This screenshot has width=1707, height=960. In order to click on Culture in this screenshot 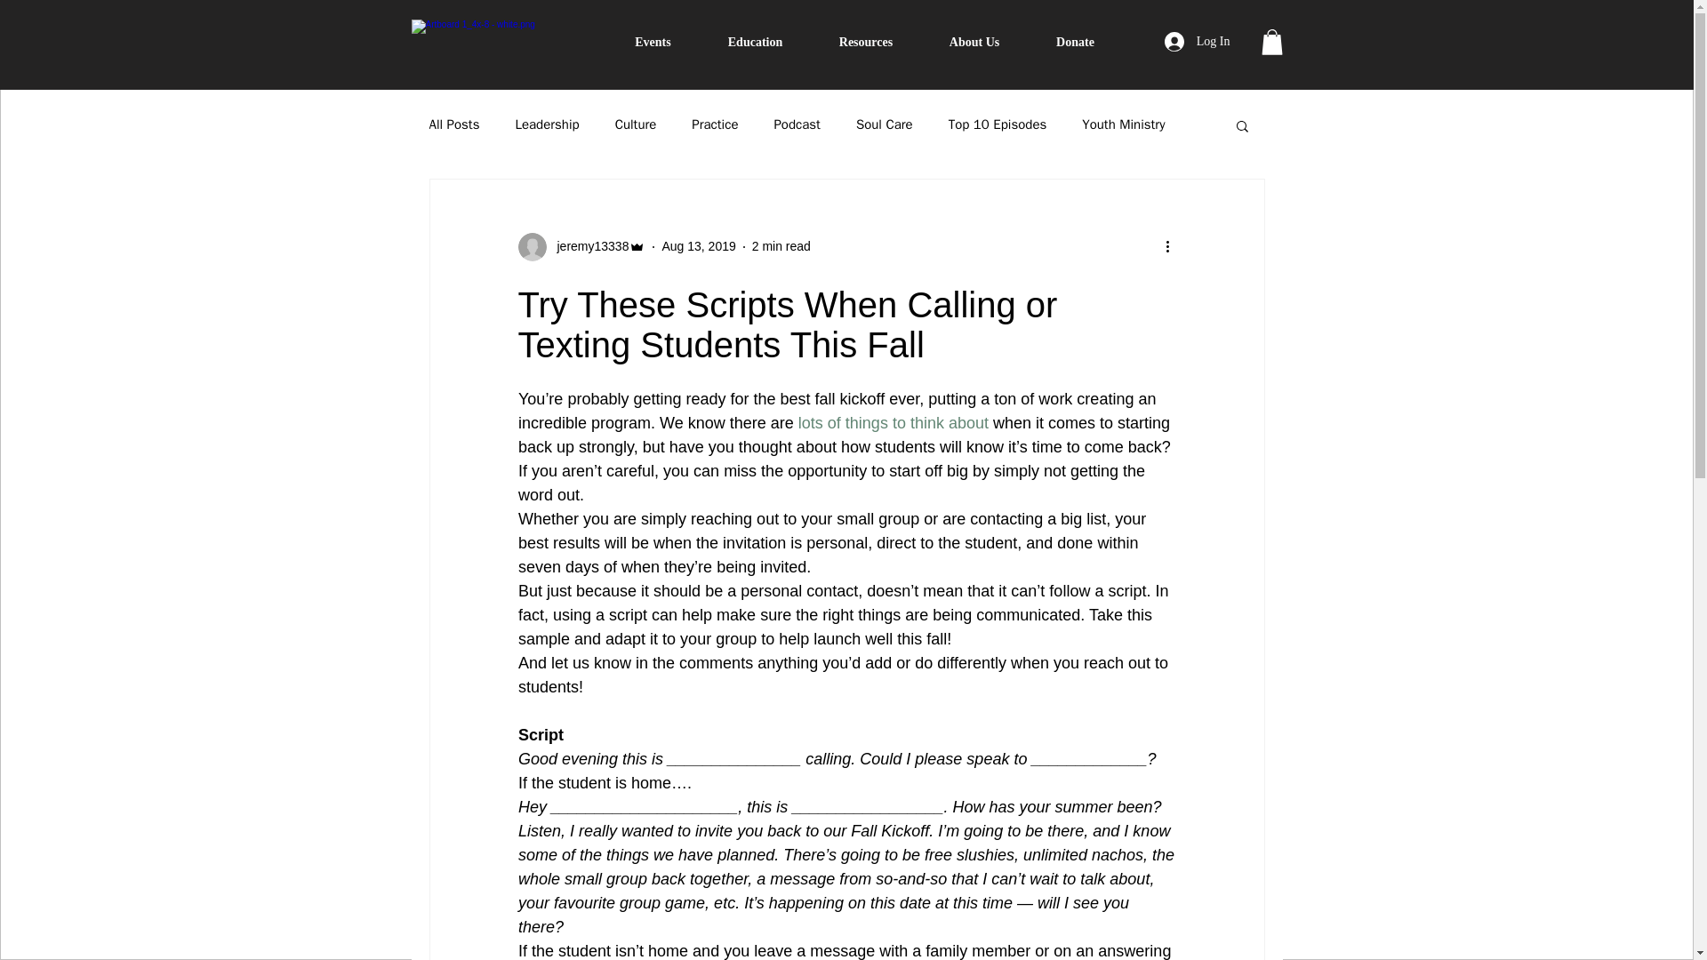, I will do `click(636, 124)`.